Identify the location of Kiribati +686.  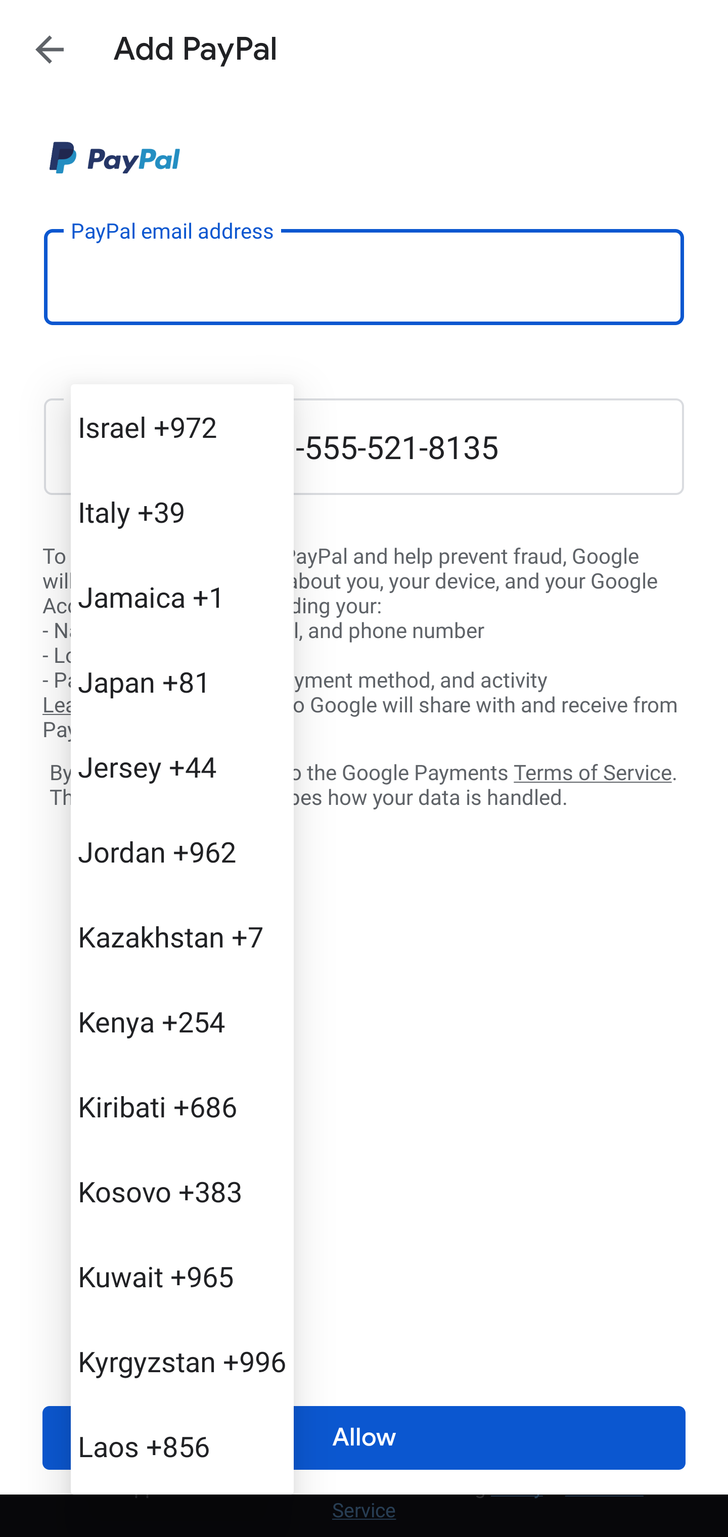
(182, 1105).